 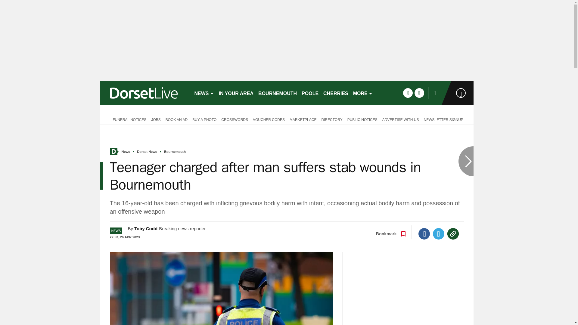 What do you see at coordinates (236, 93) in the screenshot?
I see `IN YOUR AREA` at bounding box center [236, 93].